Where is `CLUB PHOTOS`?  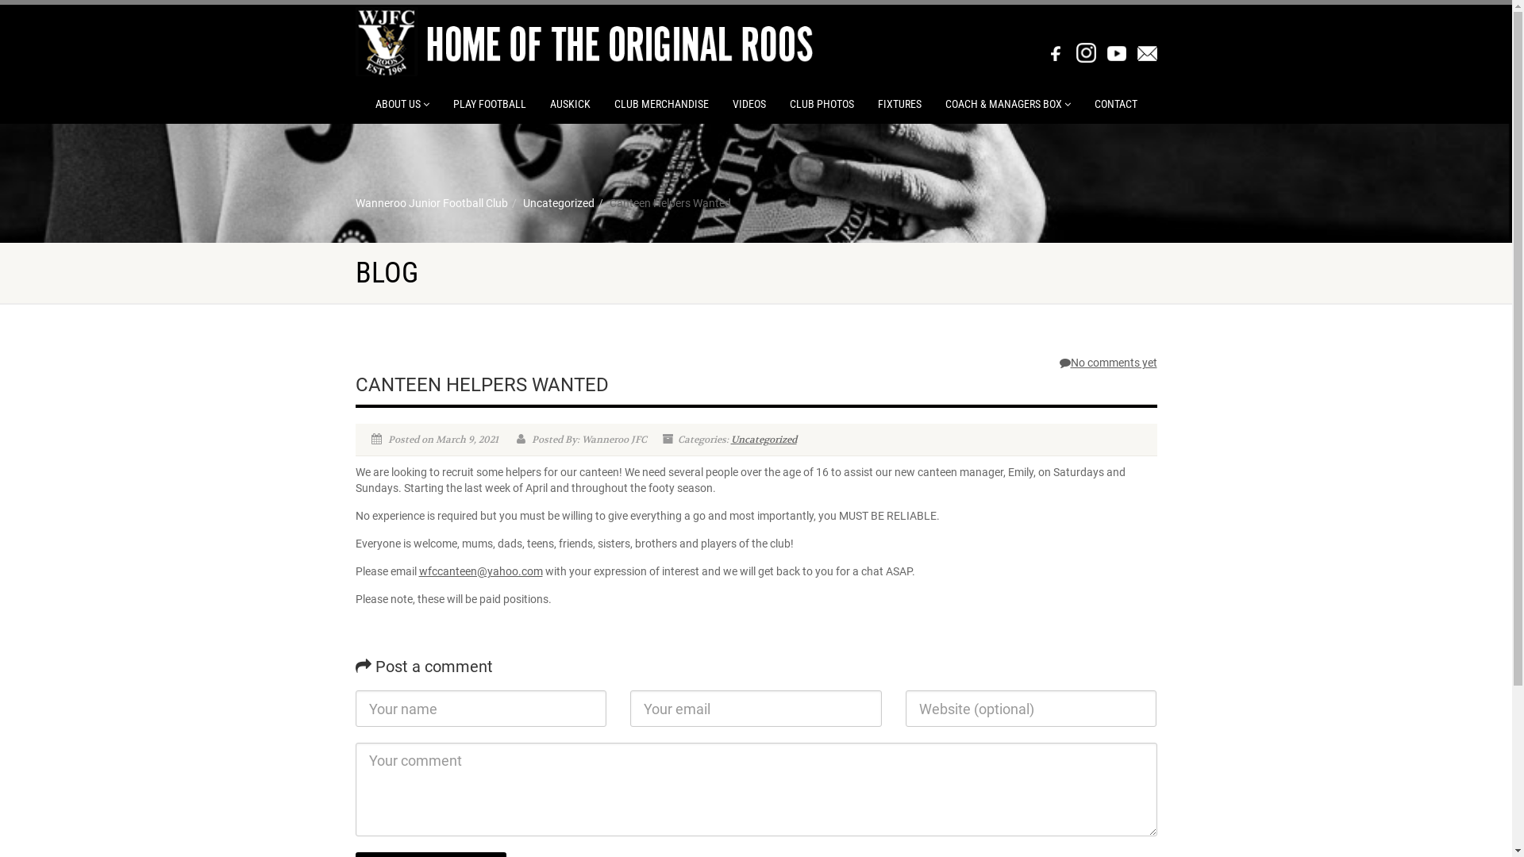 CLUB PHOTOS is located at coordinates (822, 103).